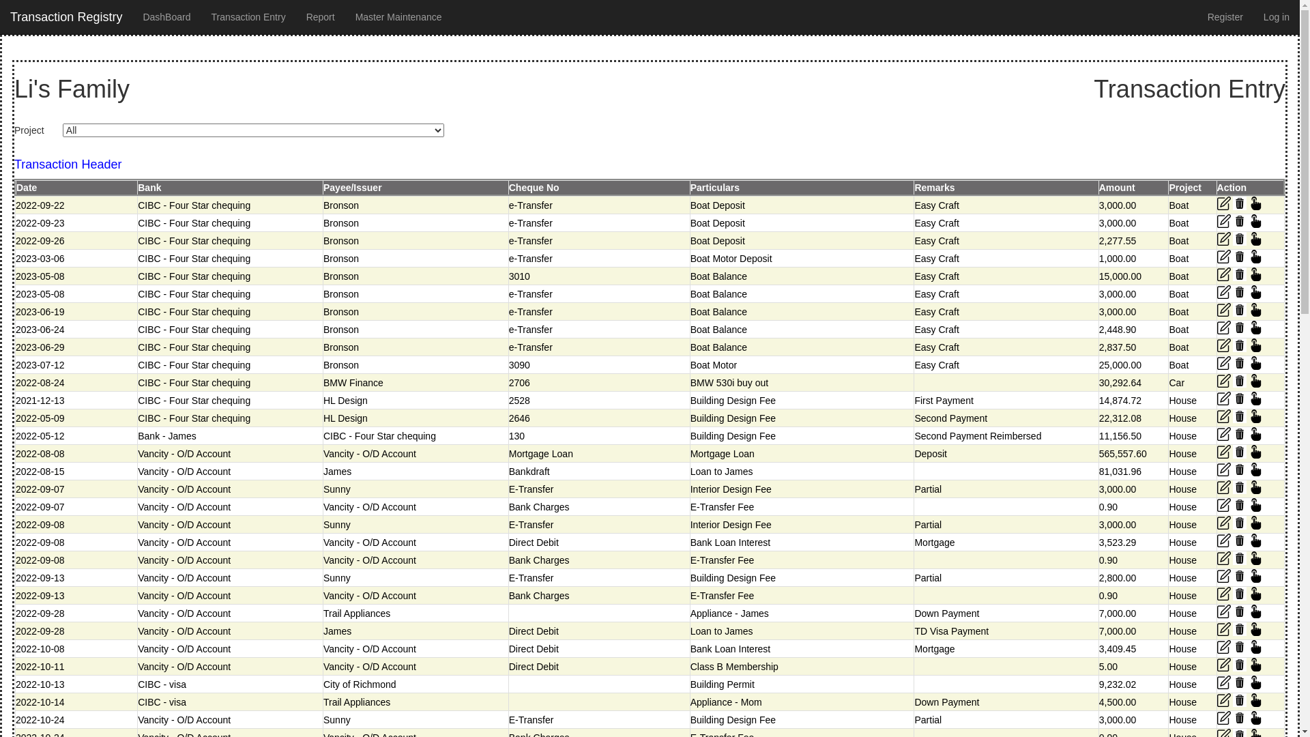  What do you see at coordinates (1256, 434) in the screenshot?
I see `Select` at bounding box center [1256, 434].